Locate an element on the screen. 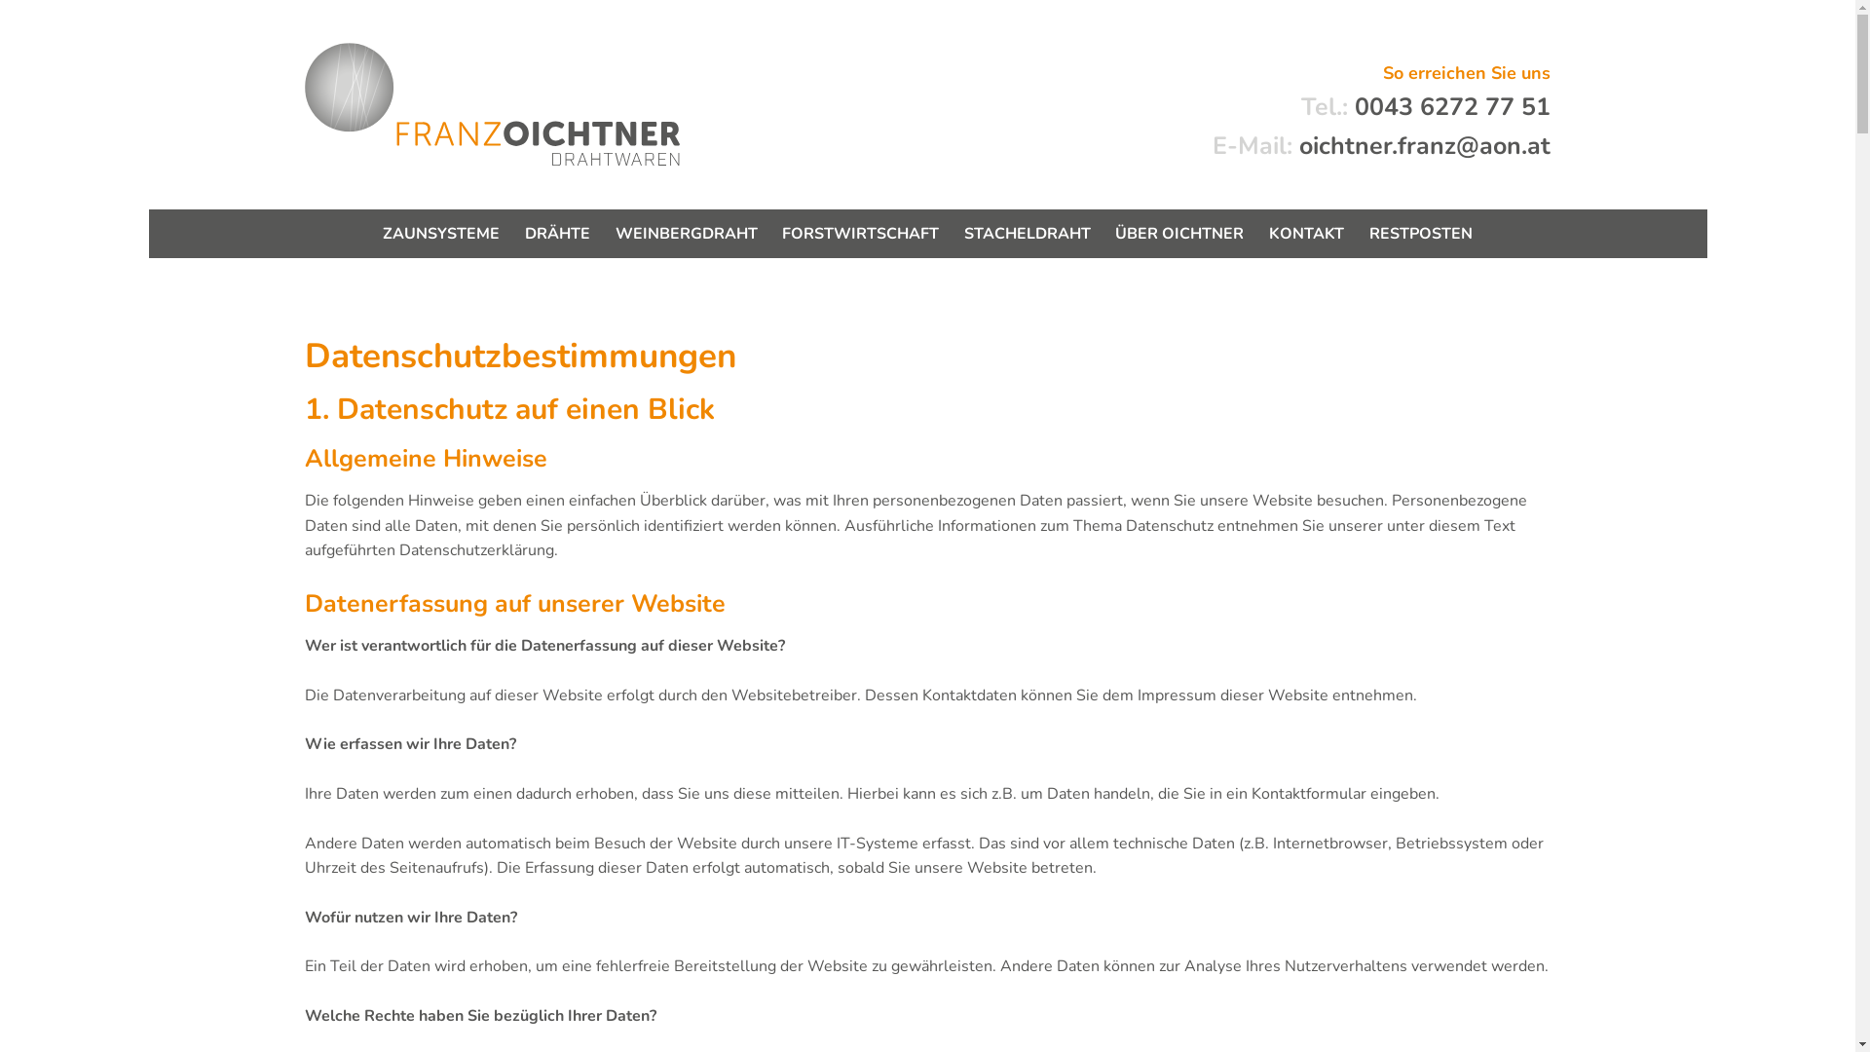 This screenshot has width=1870, height=1052. oichtner.franz@aon.at is located at coordinates (1425, 146).